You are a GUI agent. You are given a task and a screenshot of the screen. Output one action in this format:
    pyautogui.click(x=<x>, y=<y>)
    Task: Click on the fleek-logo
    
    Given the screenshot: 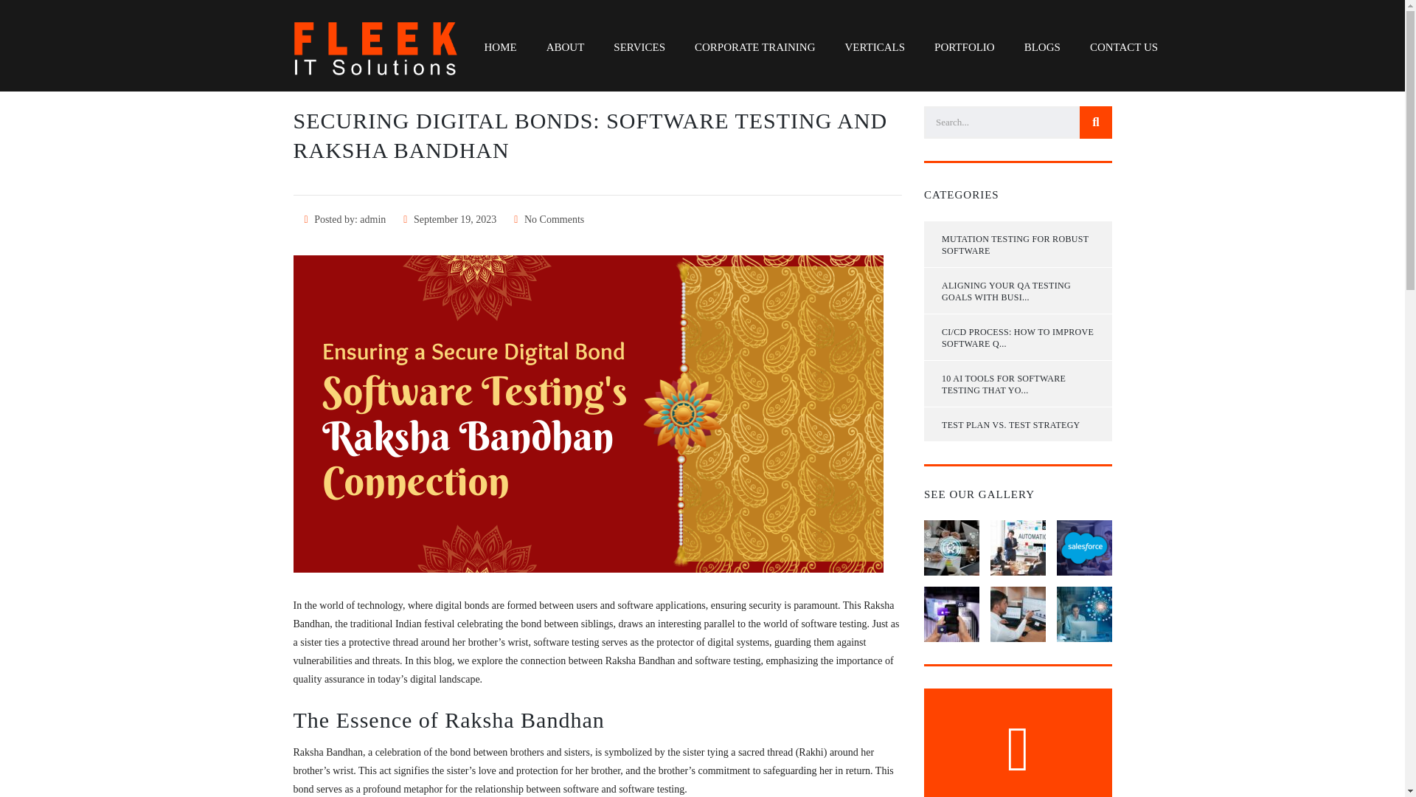 What is the action you would take?
    pyautogui.click(x=376, y=47)
    